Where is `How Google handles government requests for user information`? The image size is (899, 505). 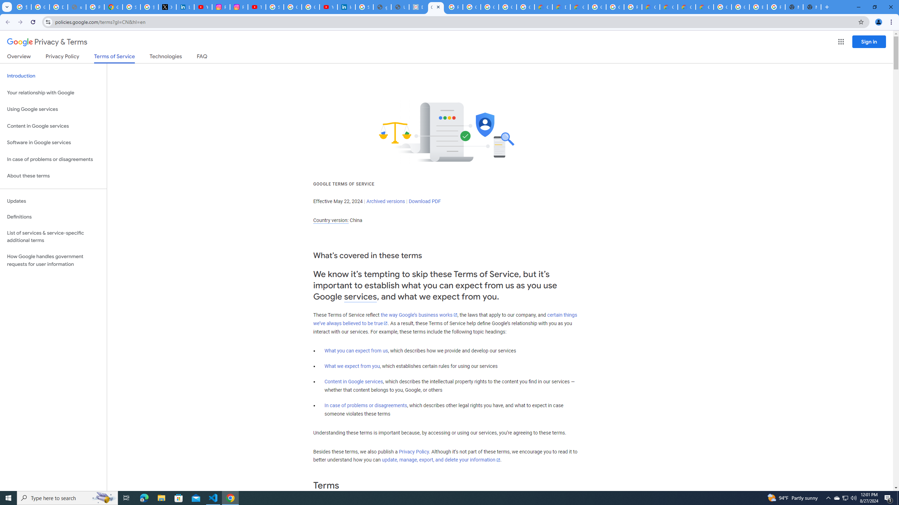
How Google handles government requests for user information is located at coordinates (53, 260).